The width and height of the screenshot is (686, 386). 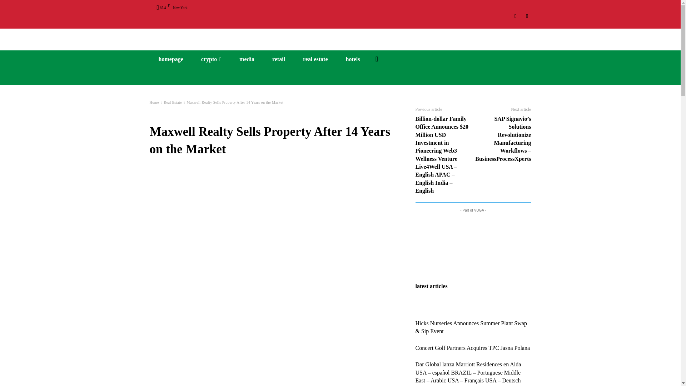 What do you see at coordinates (211, 59) in the screenshot?
I see `crypto` at bounding box center [211, 59].